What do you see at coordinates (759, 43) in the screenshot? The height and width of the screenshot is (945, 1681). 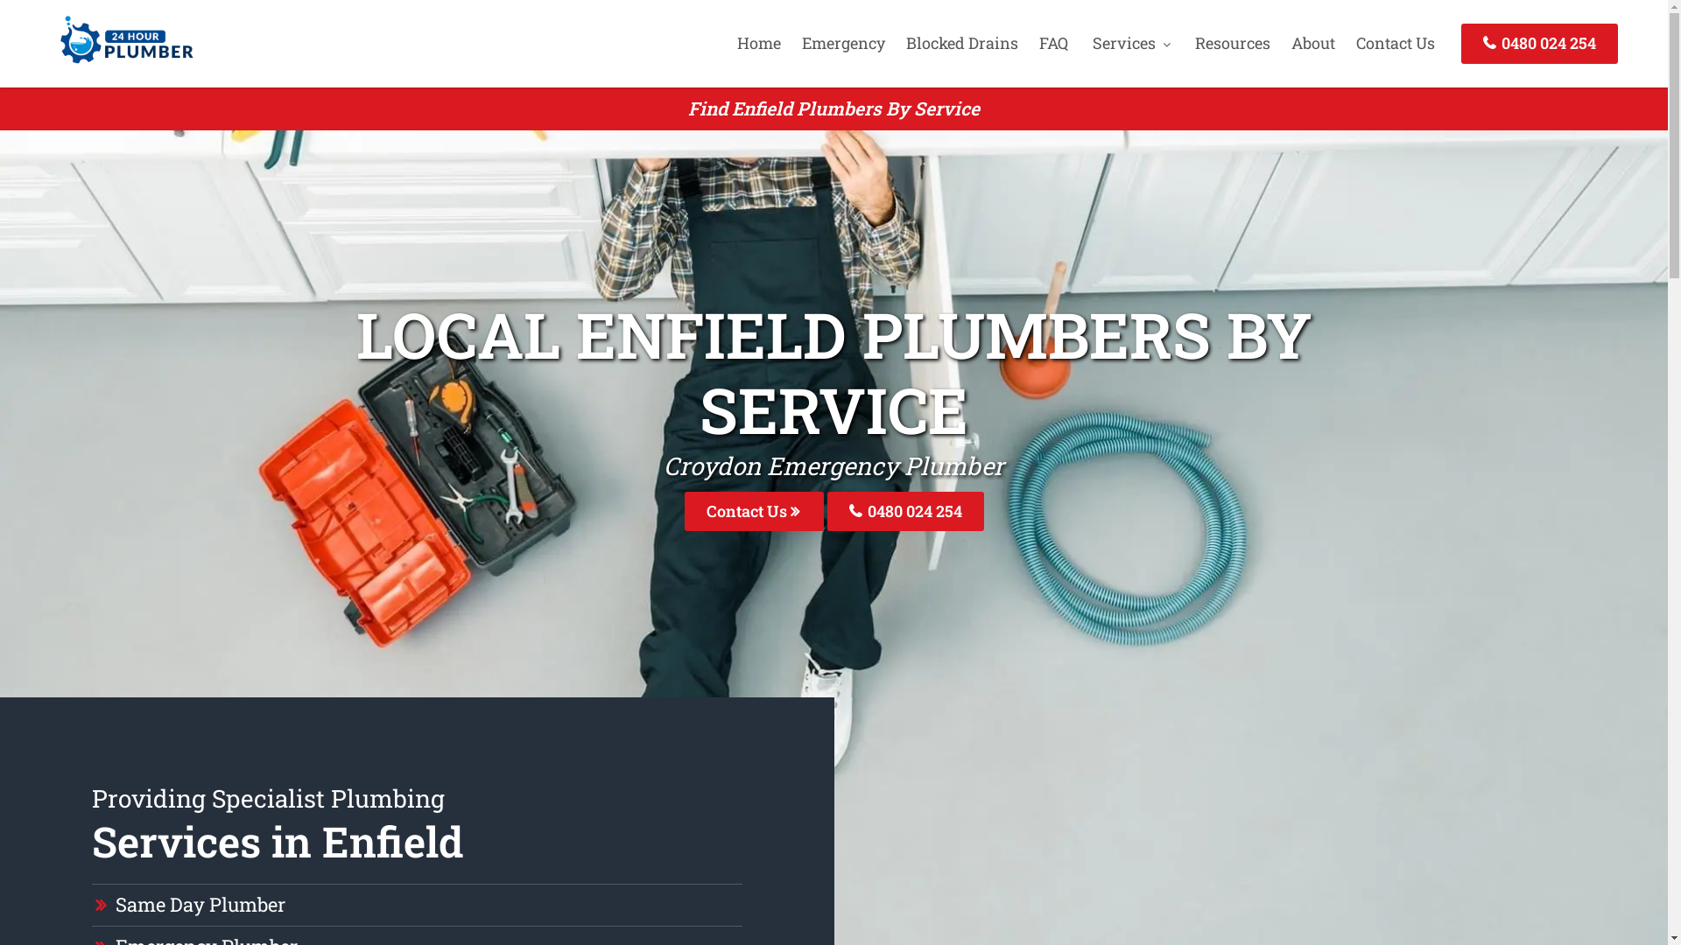 I see `Home` at bounding box center [759, 43].